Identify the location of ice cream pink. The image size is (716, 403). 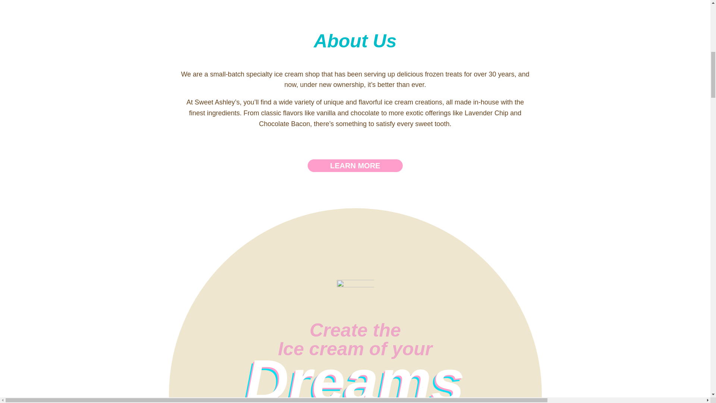
(355, 298).